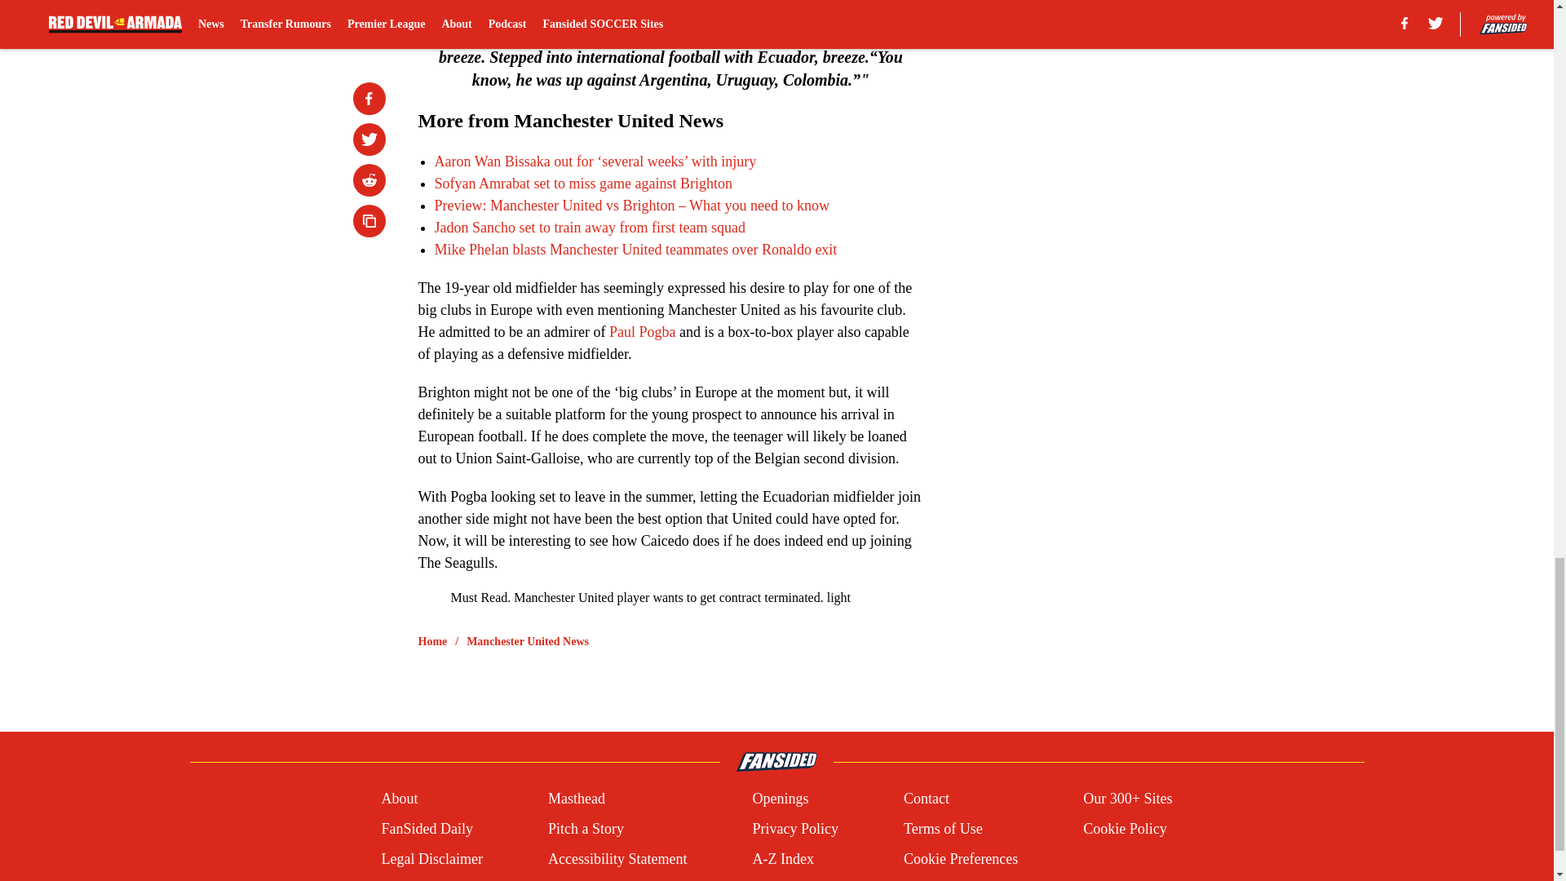 This screenshot has width=1566, height=881. I want to click on Legal Disclaimer, so click(431, 860).